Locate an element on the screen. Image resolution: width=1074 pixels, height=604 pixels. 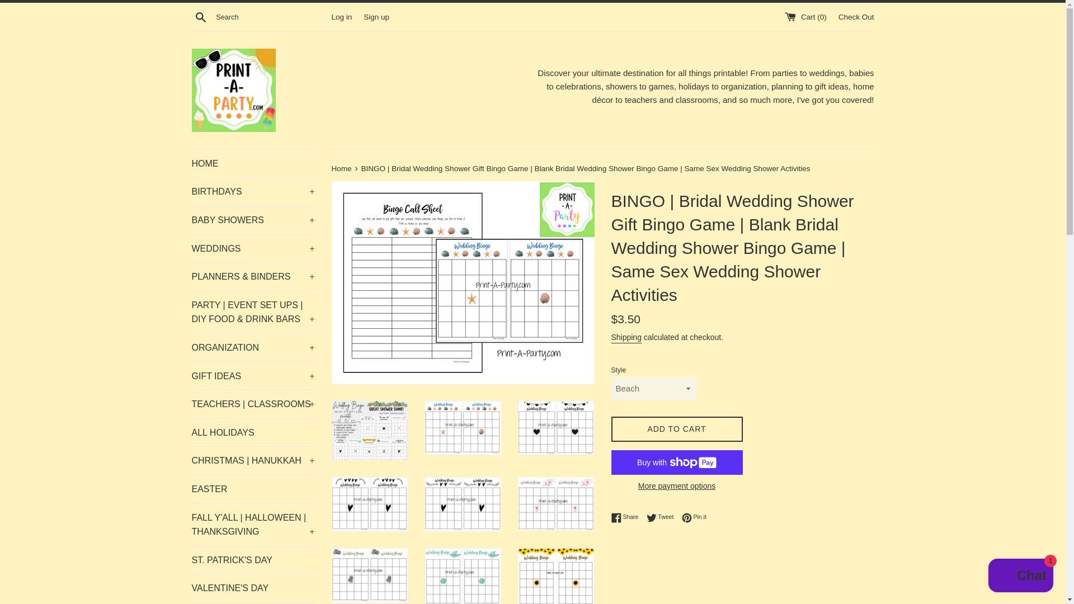
Share on Facebook is located at coordinates (627, 517).